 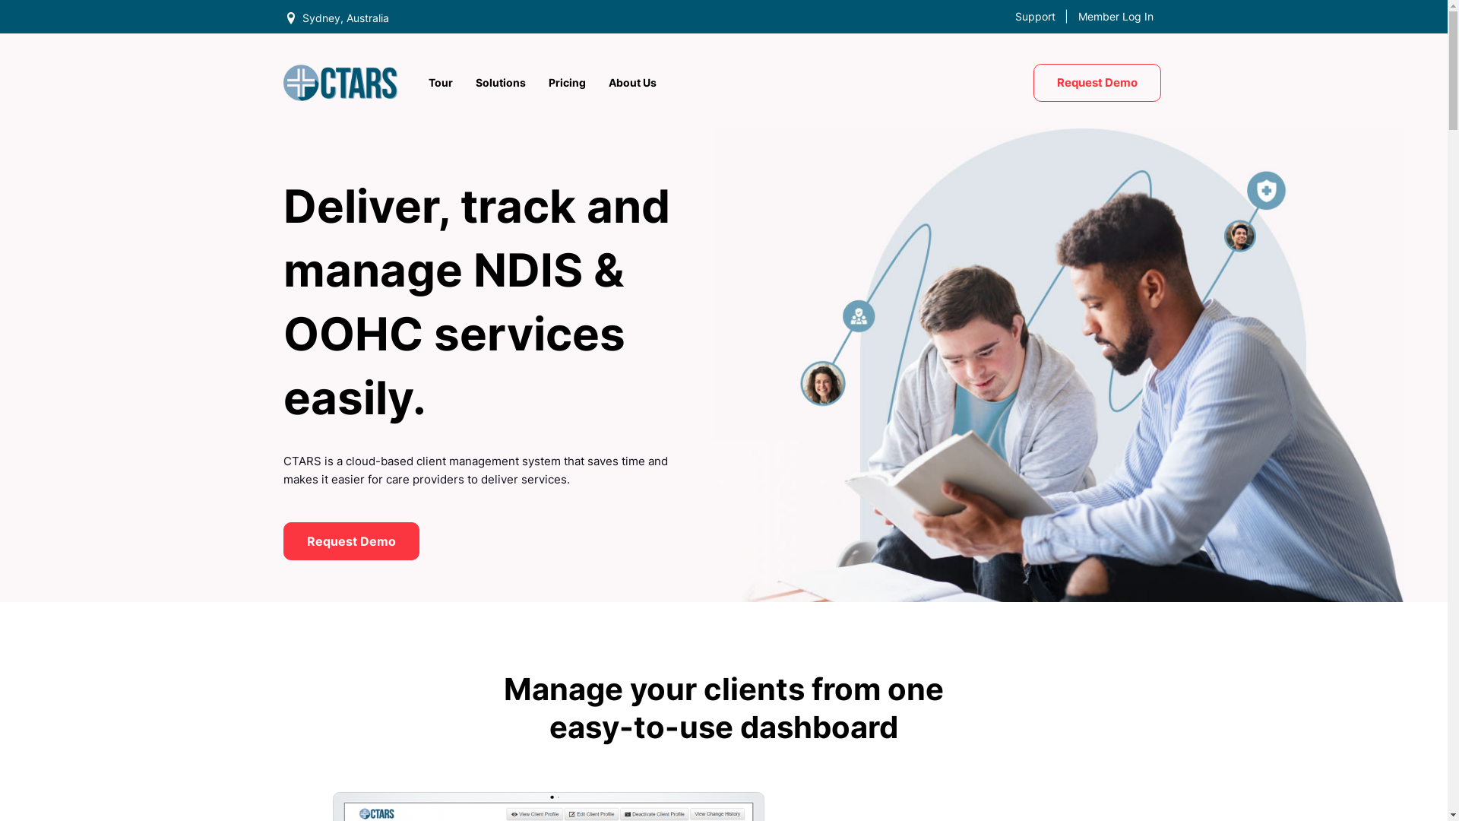 I want to click on About Us, so click(x=632, y=83).